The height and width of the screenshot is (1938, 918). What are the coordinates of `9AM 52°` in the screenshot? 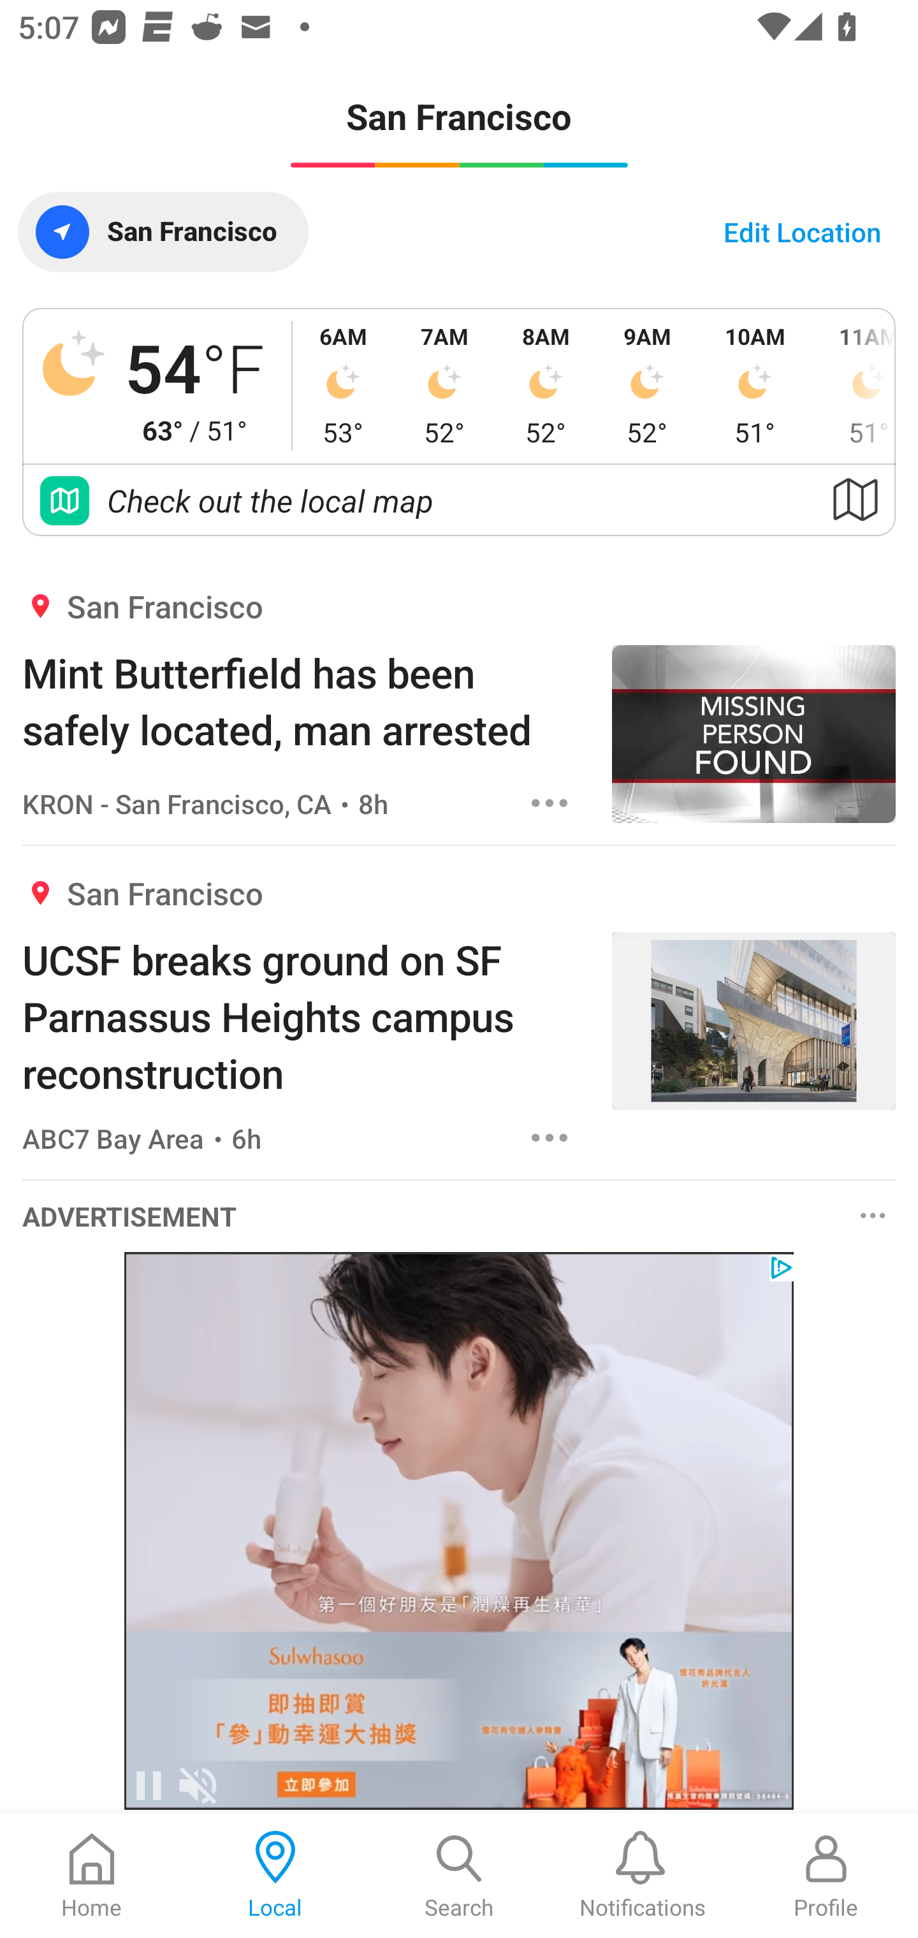 It's located at (647, 385).